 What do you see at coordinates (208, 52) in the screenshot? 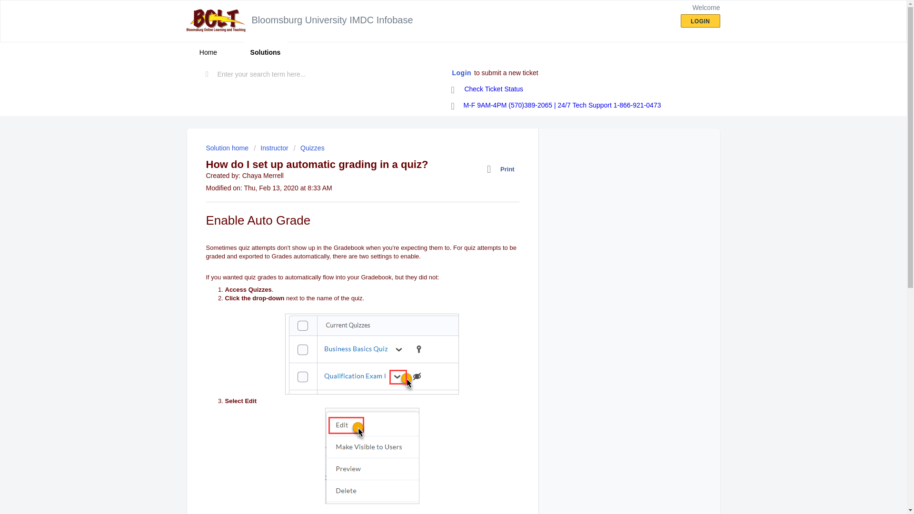
I see `Home` at bounding box center [208, 52].